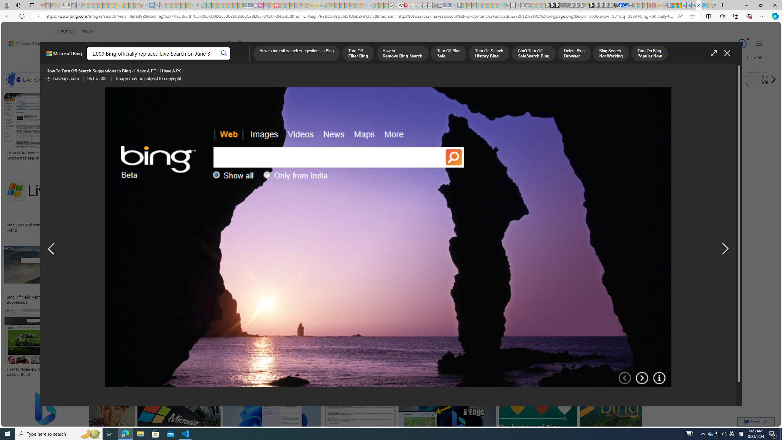 The image size is (782, 440). Describe the element at coordinates (129, 60) in the screenshot. I see `Class: b_pri_nav_svg` at that location.